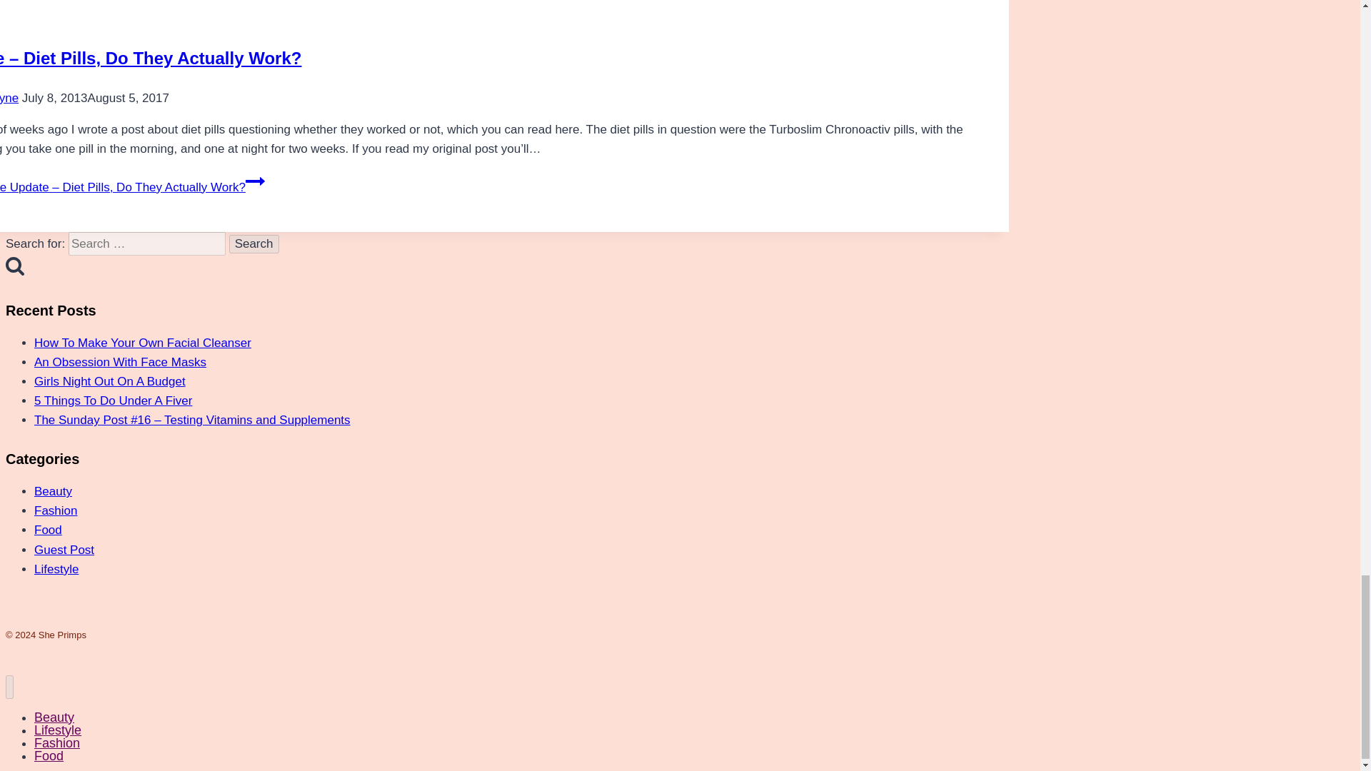 The image size is (1371, 771). Describe the element at coordinates (120, 362) in the screenshot. I see `An Obsession With Face Masks` at that location.